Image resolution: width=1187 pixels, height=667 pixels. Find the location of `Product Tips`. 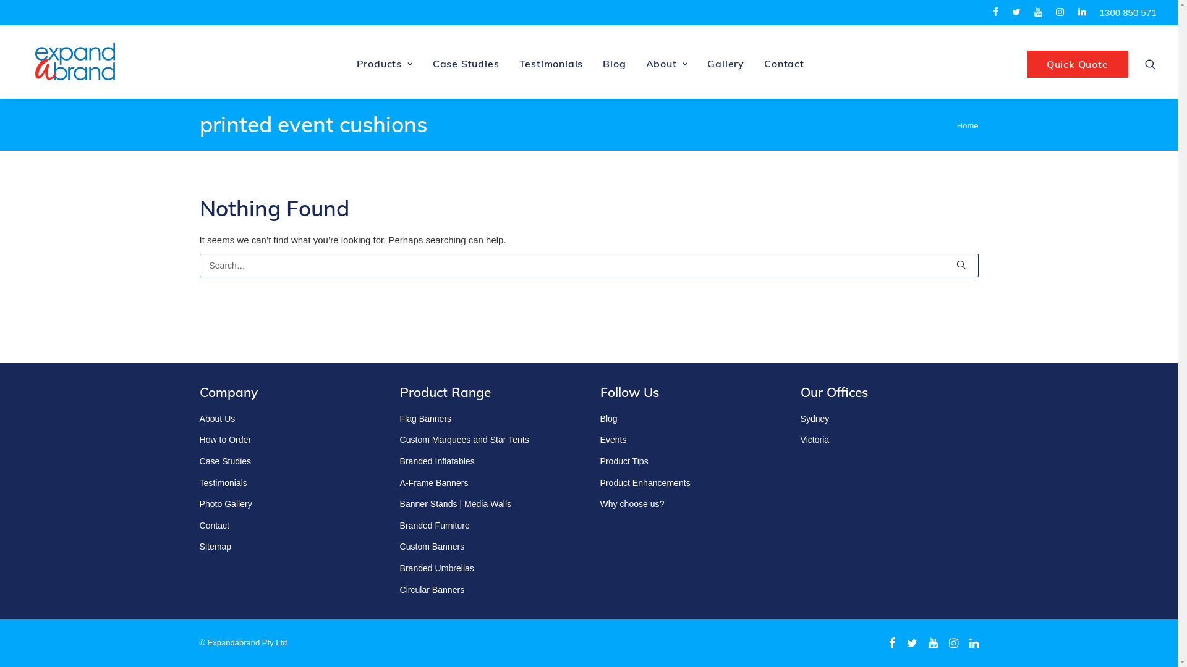

Product Tips is located at coordinates (624, 461).